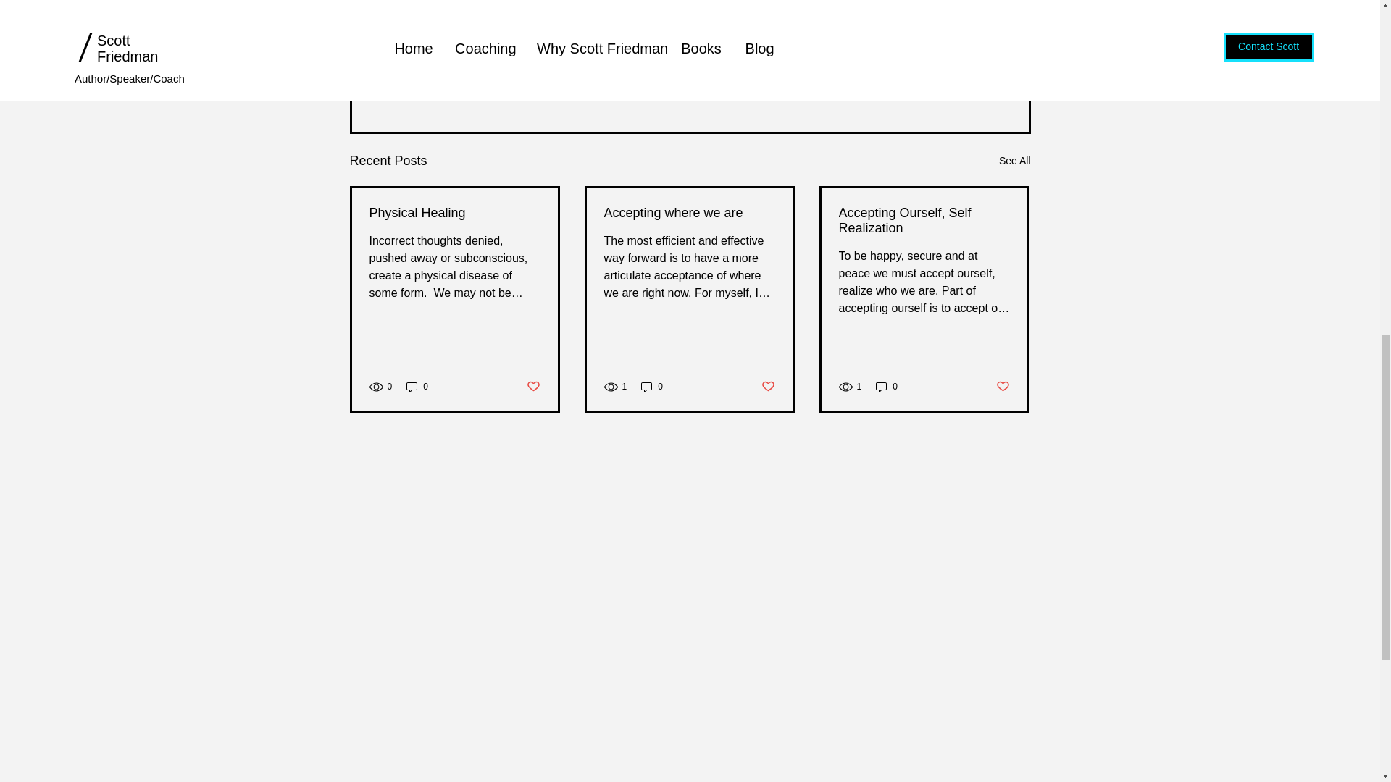 This screenshot has height=782, width=1391. What do you see at coordinates (417, 387) in the screenshot?
I see `0` at bounding box center [417, 387].